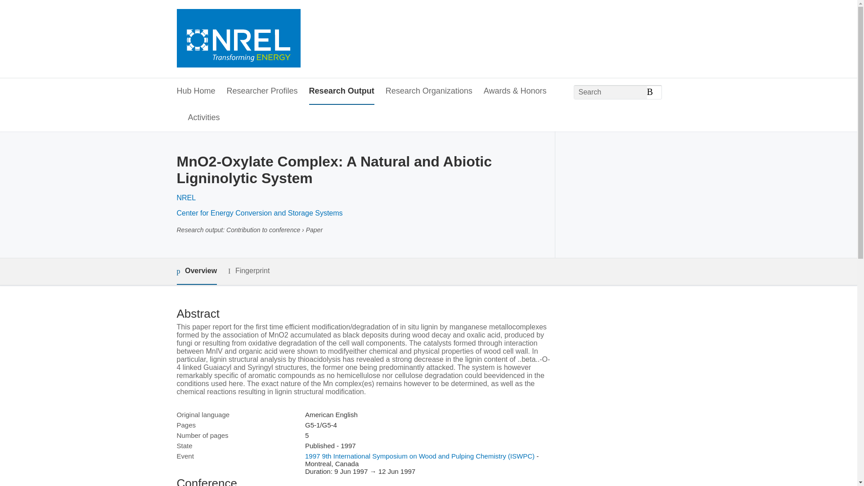 This screenshot has height=486, width=864. I want to click on National Renewable Energy Laboratory Hub Home, so click(238, 39).